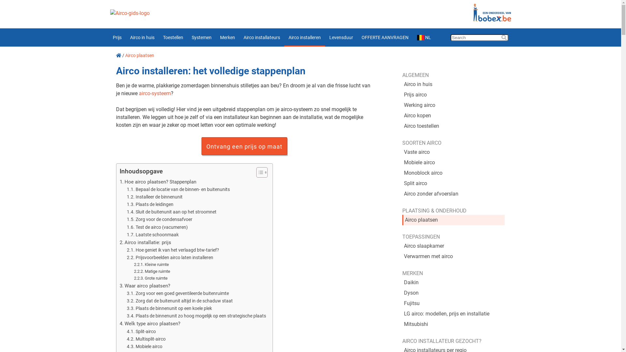 This screenshot has width=626, height=352. Describe the element at coordinates (157, 227) in the screenshot. I see `Test de airco (vacumeren)` at that location.